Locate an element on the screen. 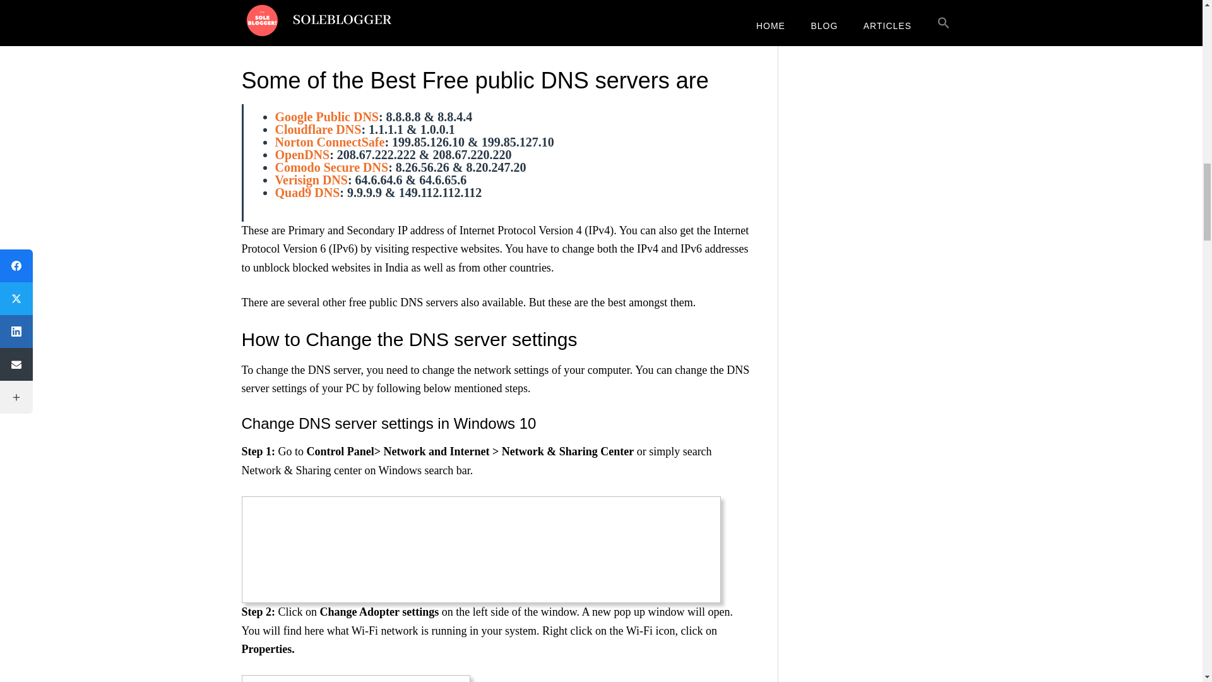 The image size is (1212, 682). Quad9 DNS is located at coordinates (307, 192).